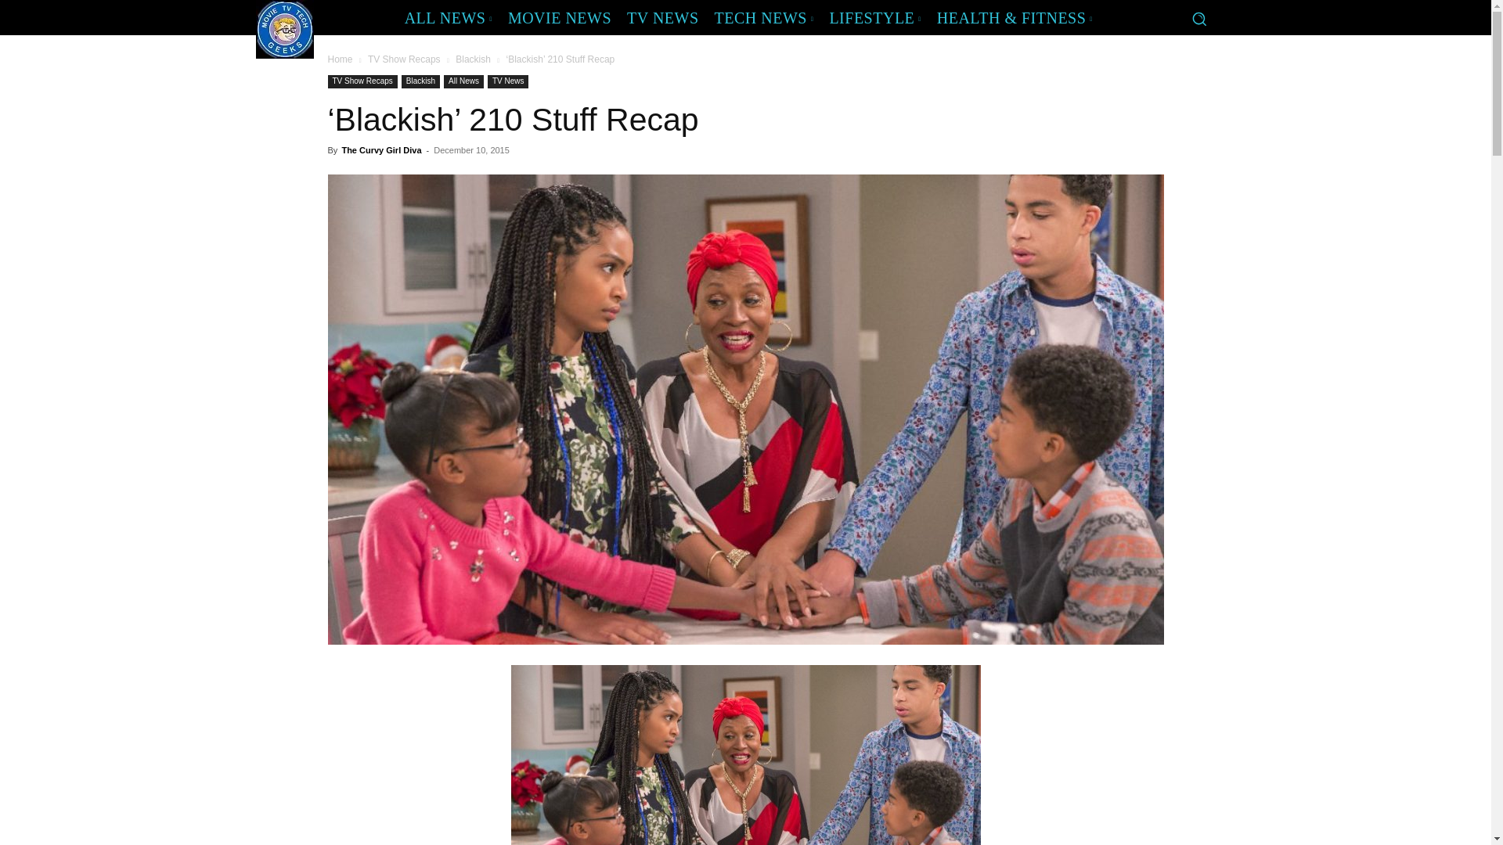 Image resolution: width=1503 pixels, height=845 pixels. Describe the element at coordinates (340, 59) in the screenshot. I see `Home` at that location.